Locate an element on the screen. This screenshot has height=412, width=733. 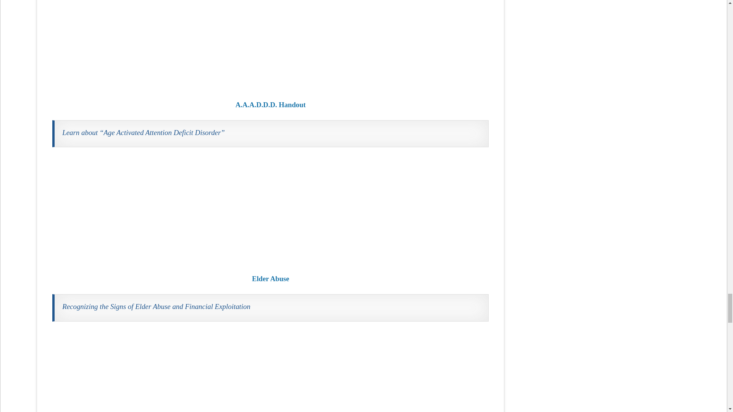
A.A.A.D.D.D. Handout is located at coordinates (270, 45).